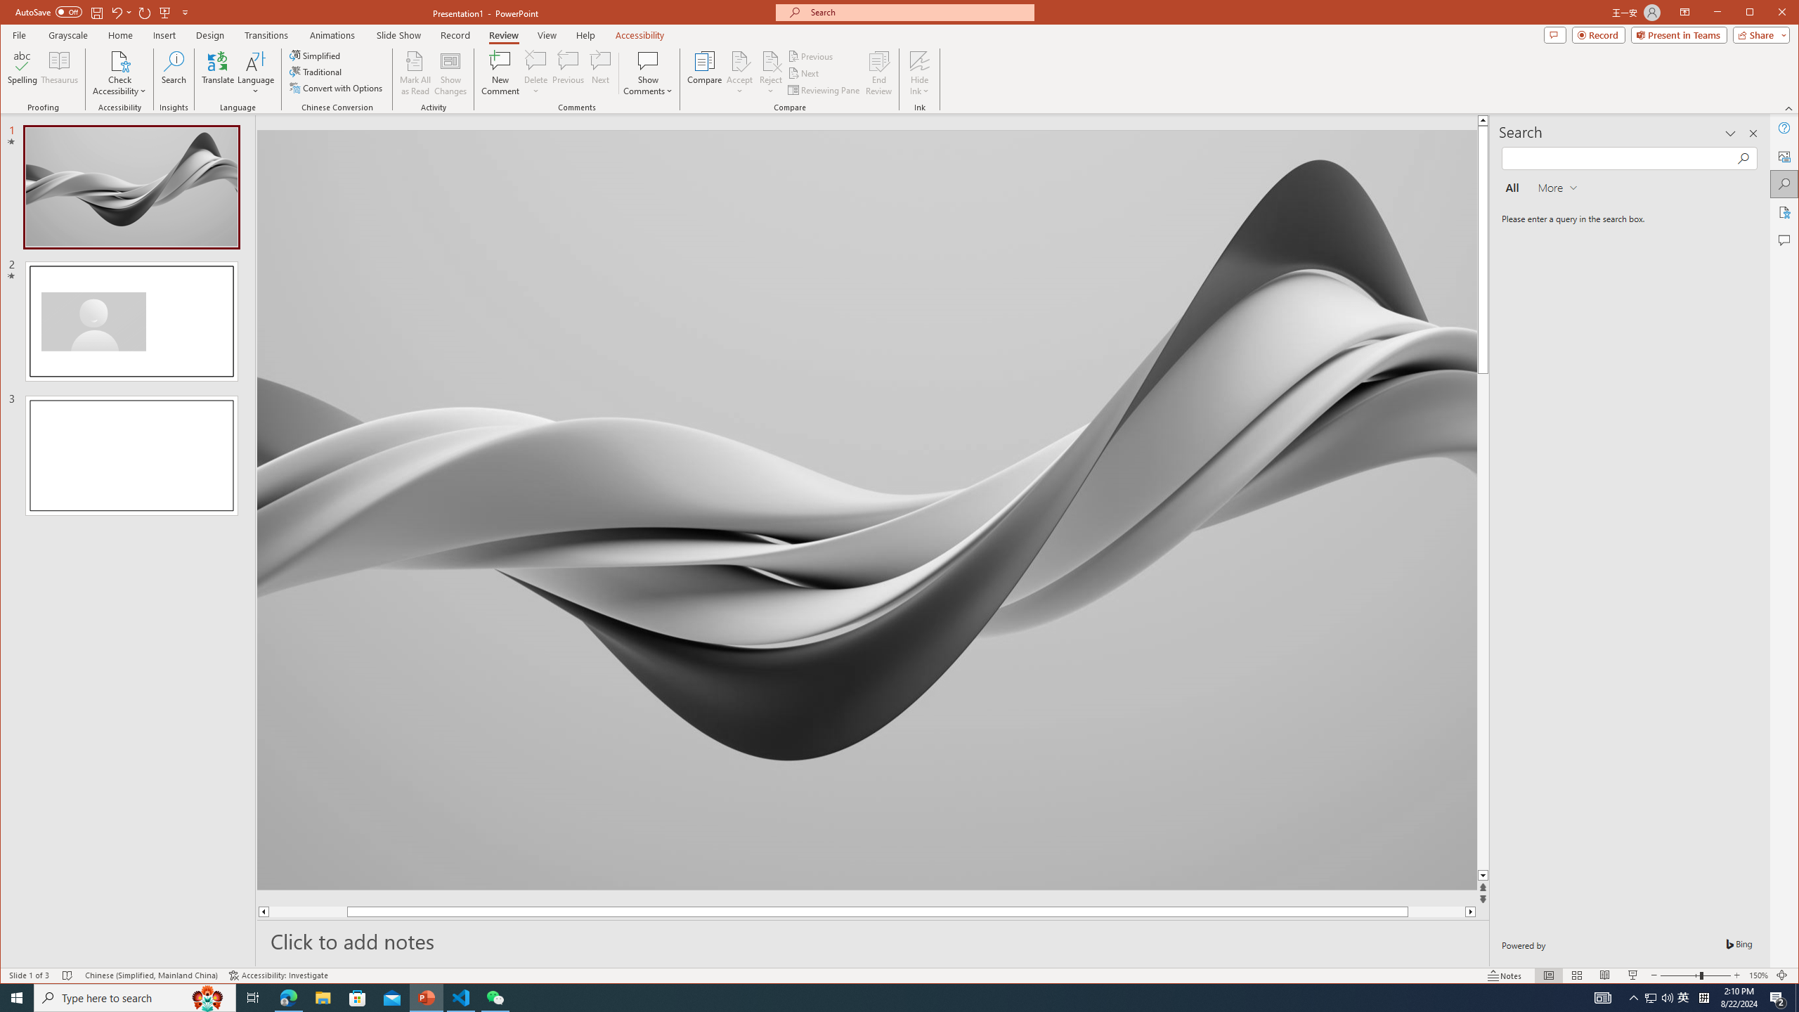 The width and height of the screenshot is (1799, 1012). I want to click on Thesaurus..., so click(60, 73).